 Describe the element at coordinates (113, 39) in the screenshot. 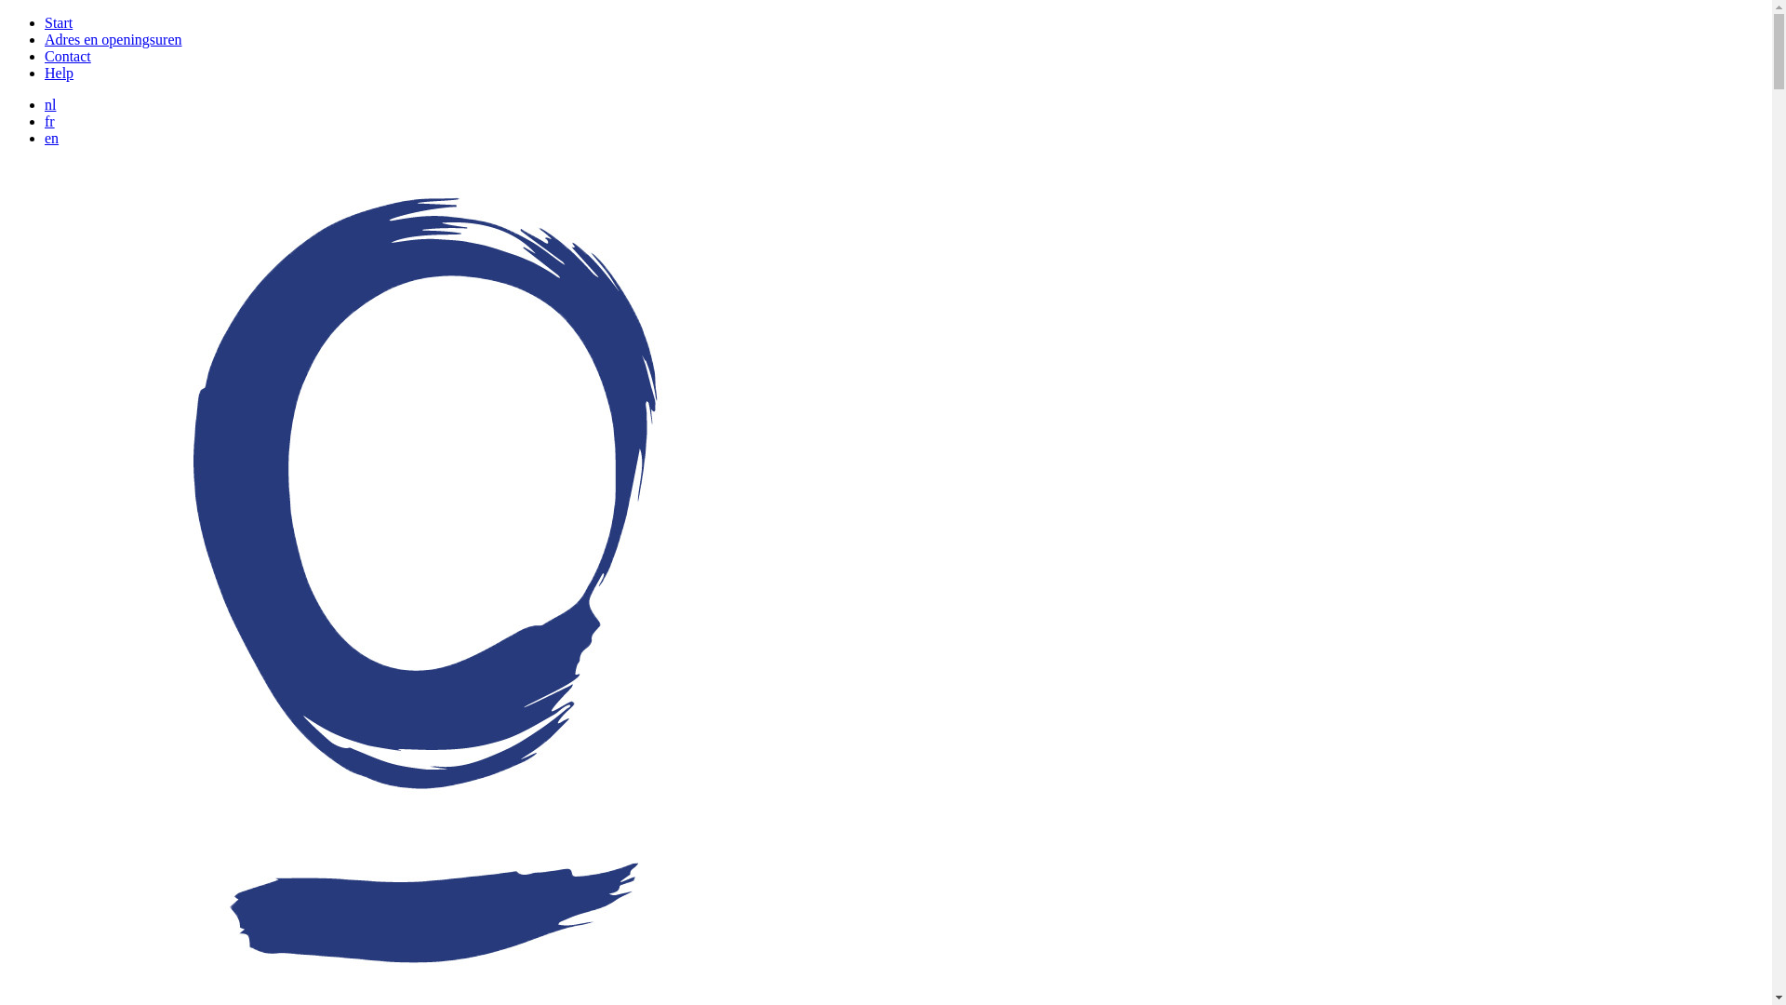

I see `Adres en openingsuren` at that location.